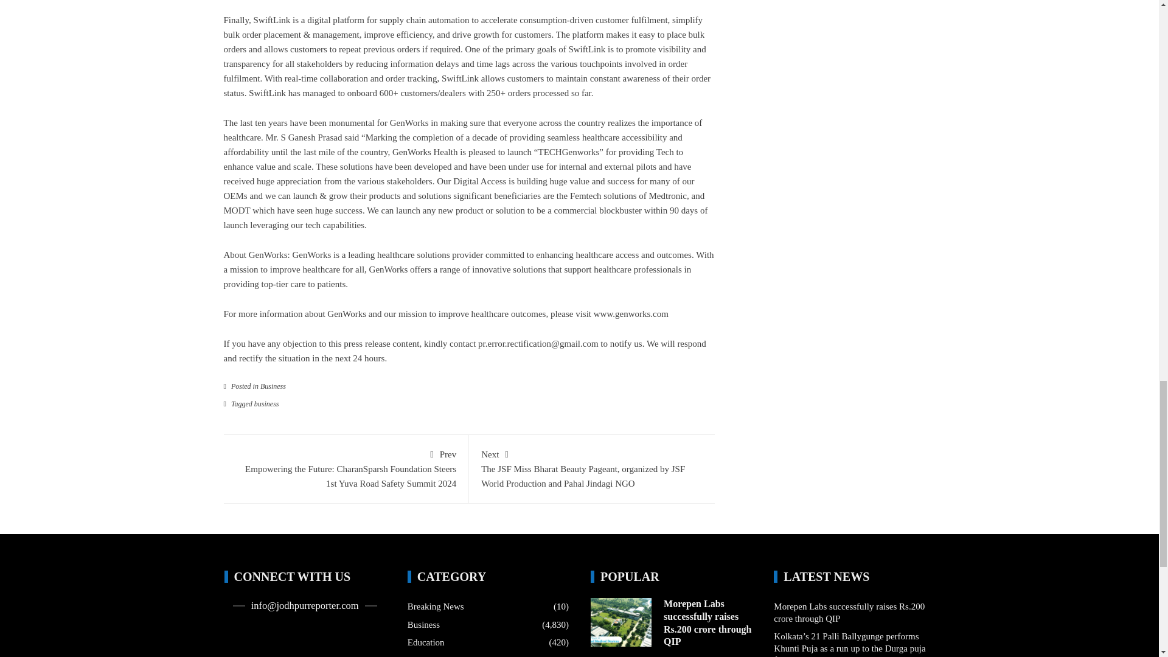 The height and width of the screenshot is (657, 1168). I want to click on Breaking News, so click(436, 607).